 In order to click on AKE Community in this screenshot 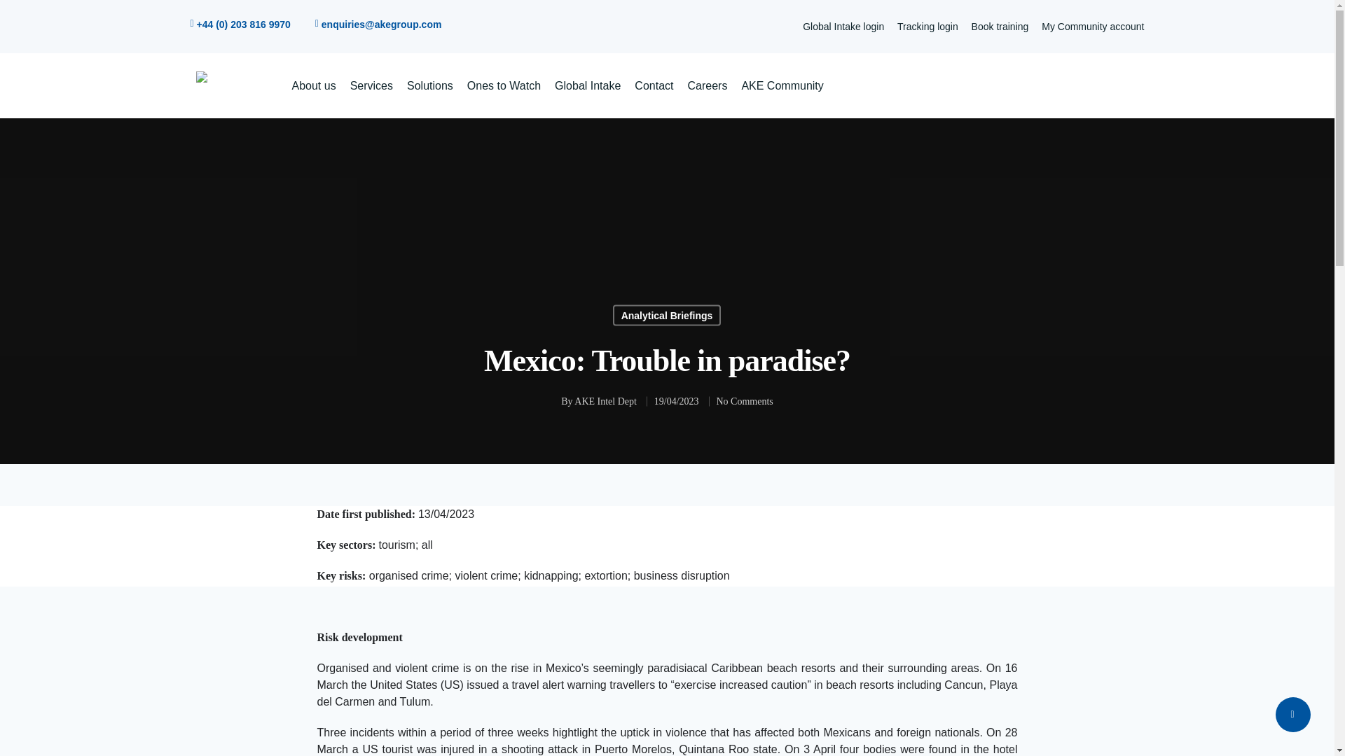, I will do `click(782, 85)`.